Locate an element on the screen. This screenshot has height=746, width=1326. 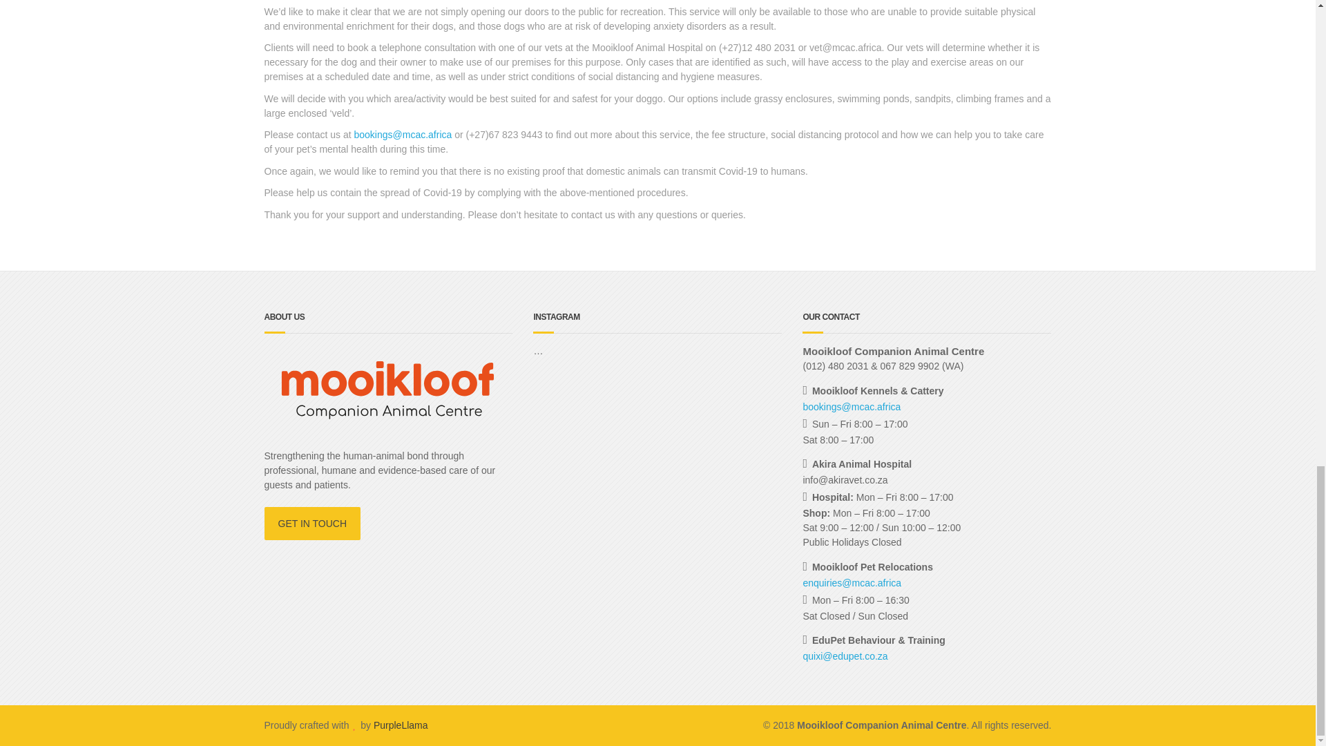
GET IN TOUCH is located at coordinates (312, 524).